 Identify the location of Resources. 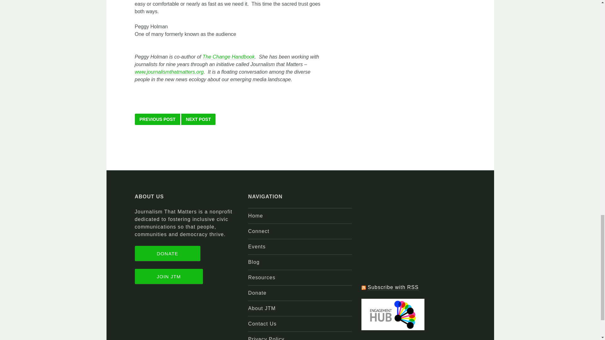
(262, 277).